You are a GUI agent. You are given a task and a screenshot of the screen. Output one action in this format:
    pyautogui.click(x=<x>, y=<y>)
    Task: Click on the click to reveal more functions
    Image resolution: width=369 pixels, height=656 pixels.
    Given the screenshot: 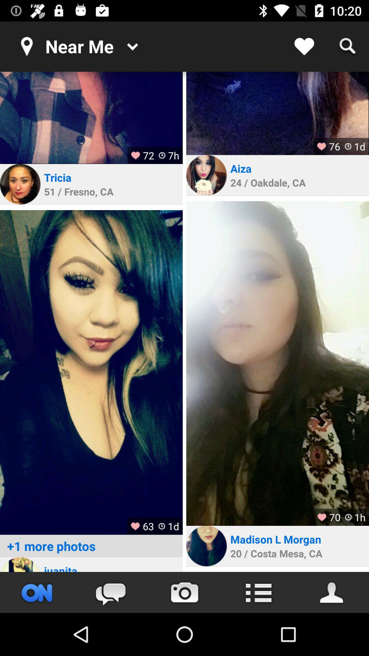 What is the action you would take?
    pyautogui.click(x=258, y=592)
    